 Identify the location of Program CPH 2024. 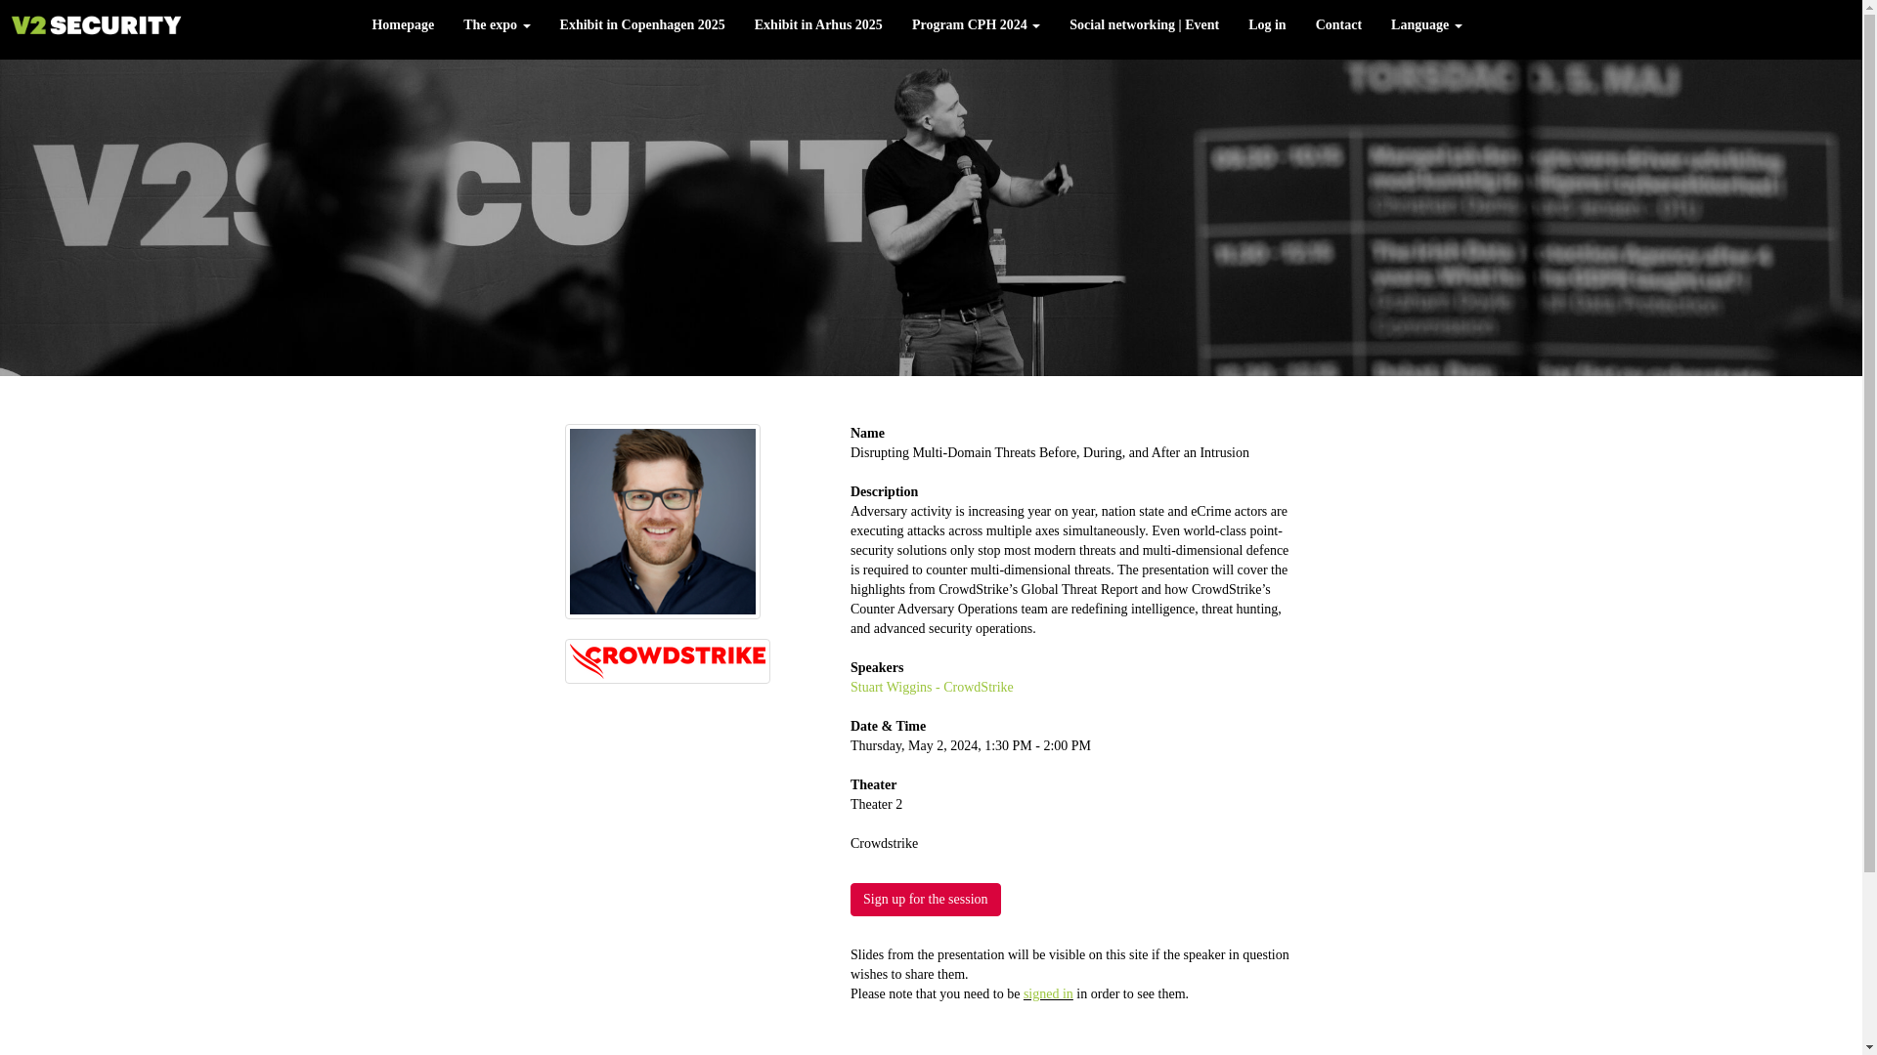
(976, 25).